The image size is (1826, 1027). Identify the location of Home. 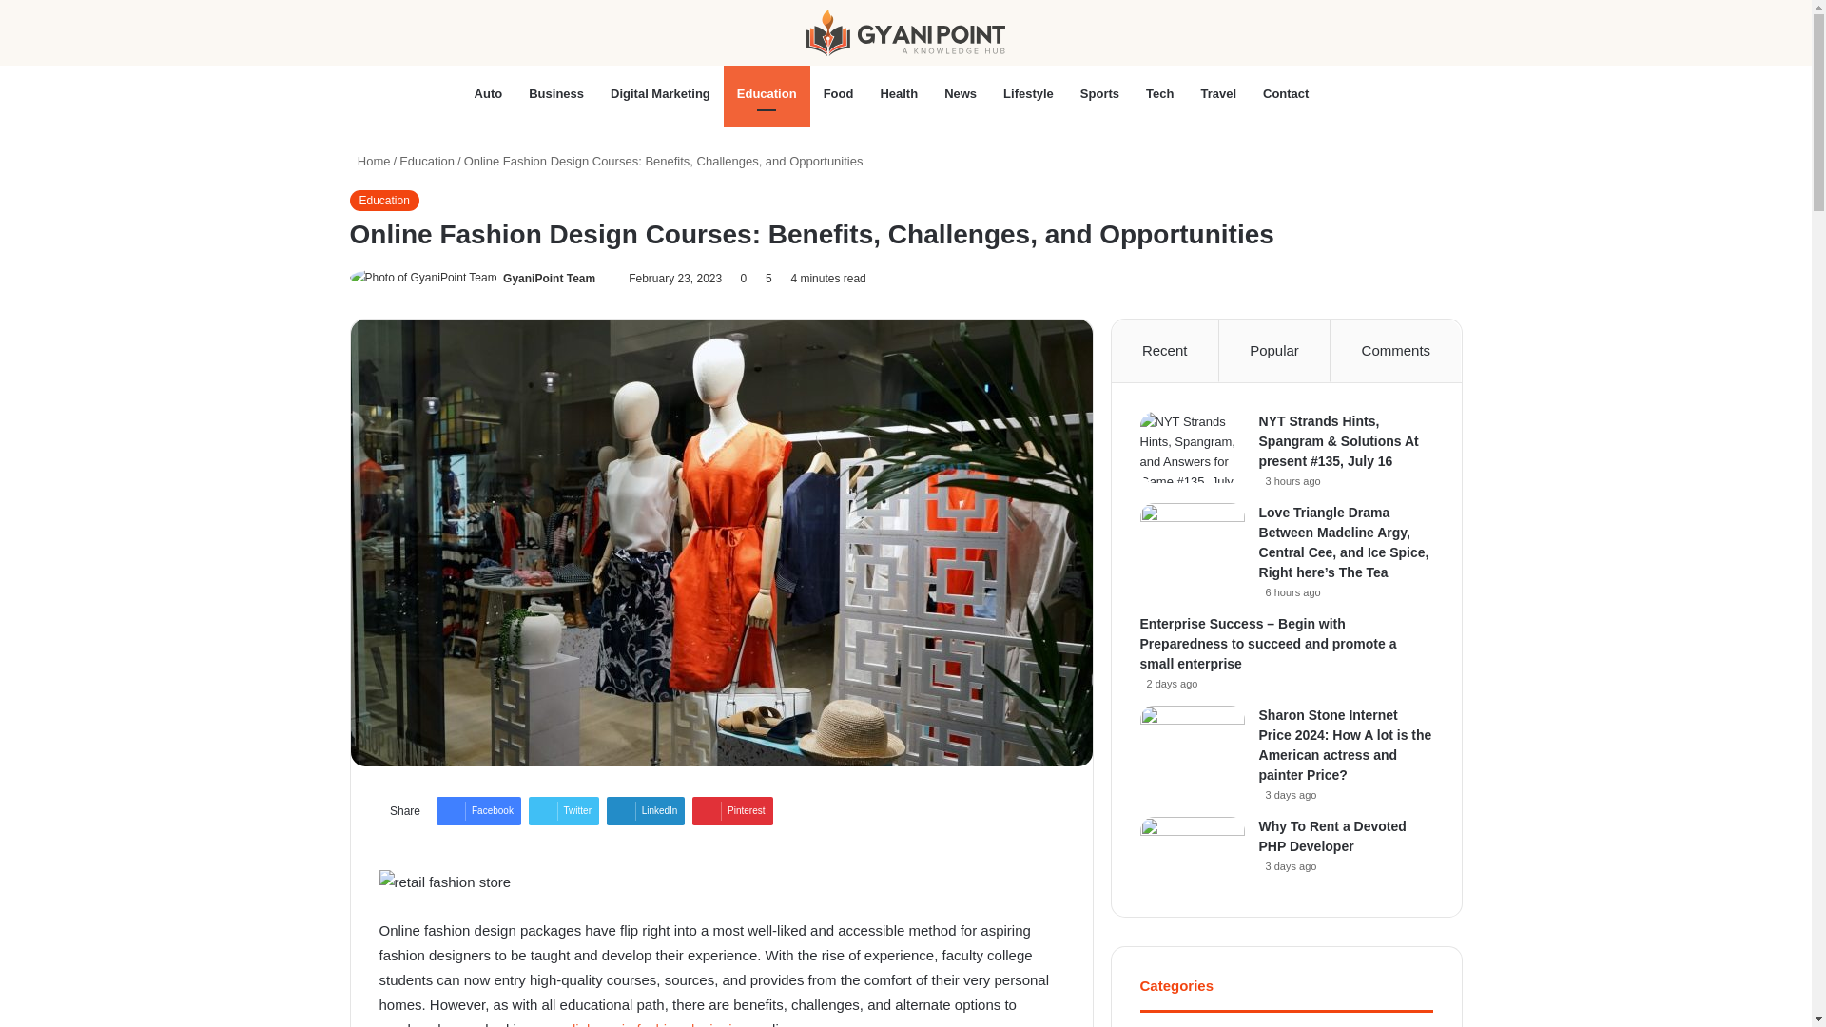
(370, 162).